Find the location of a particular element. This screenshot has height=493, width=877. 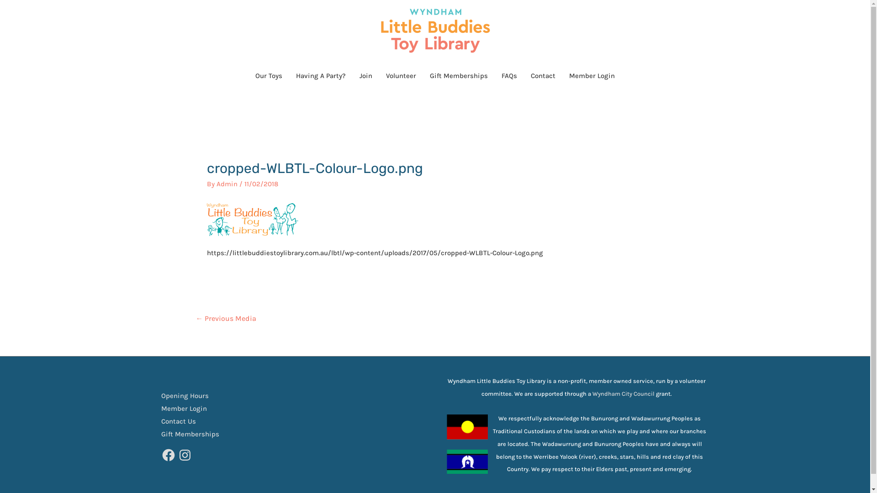

Instagram is located at coordinates (185, 455).